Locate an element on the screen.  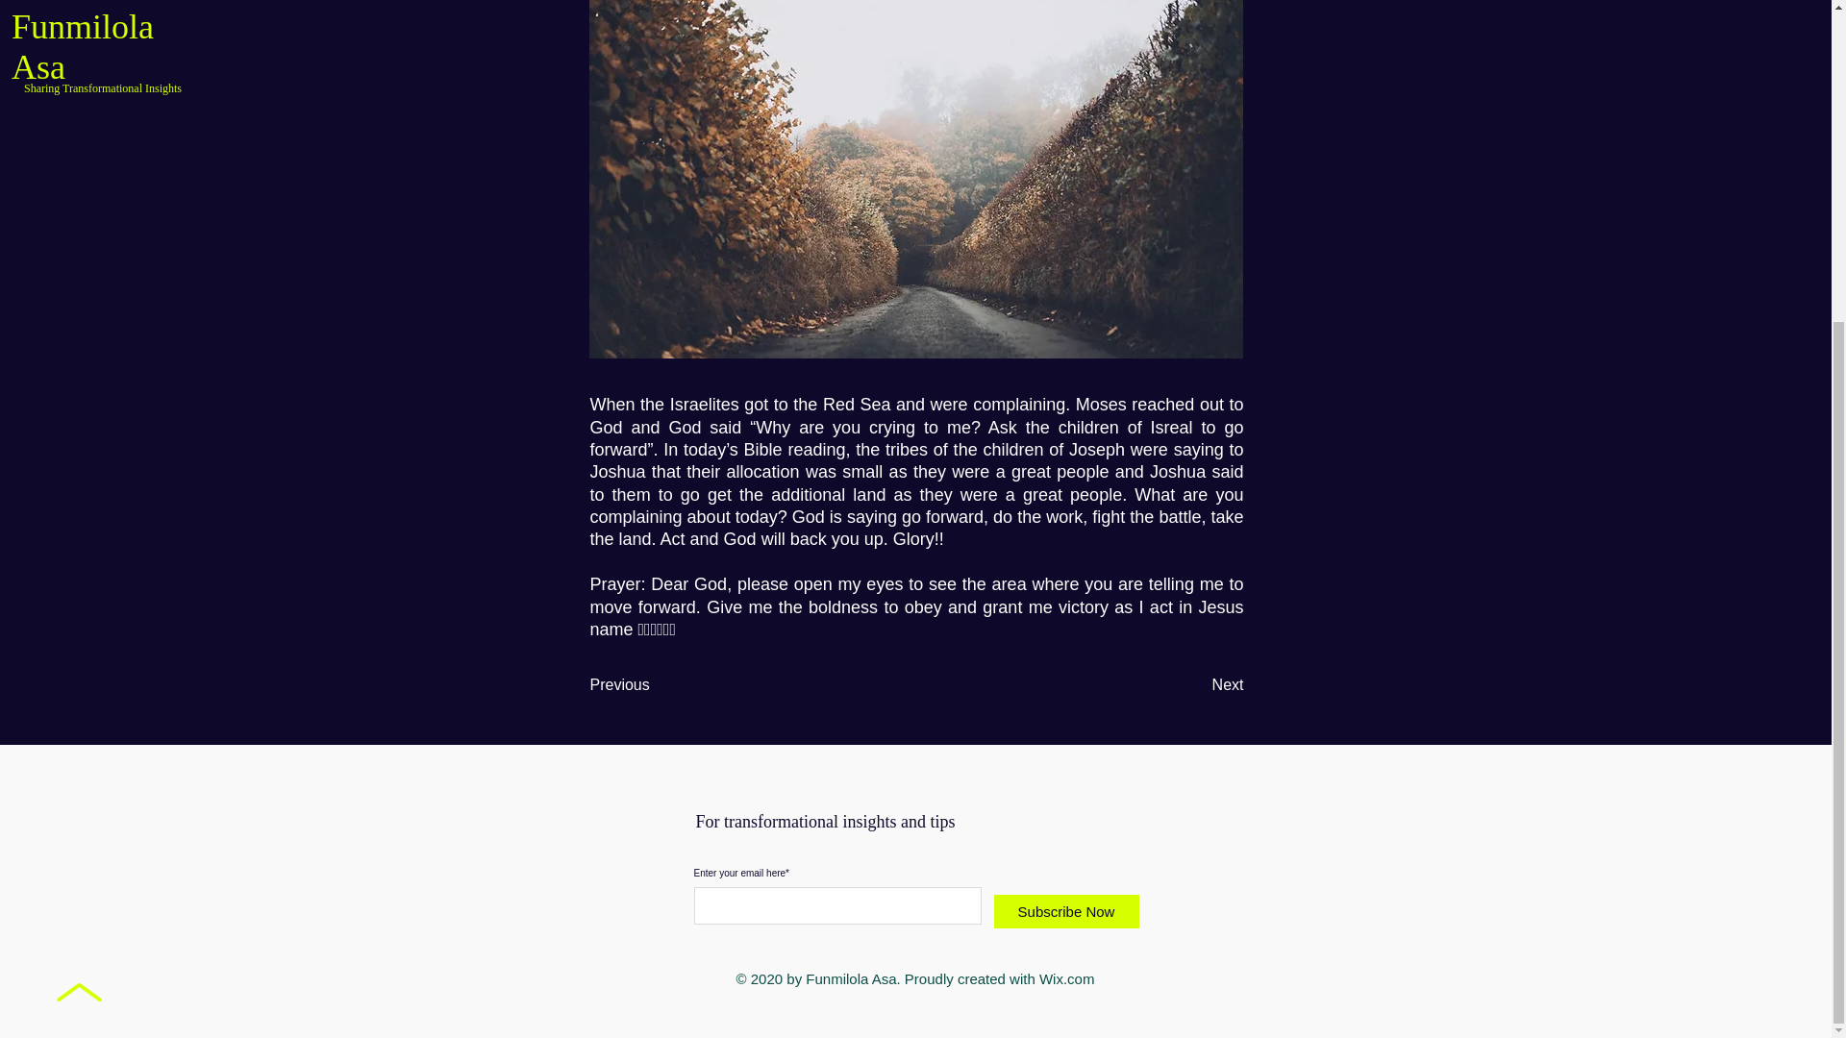
Subscribe Now is located at coordinates (1066, 911).